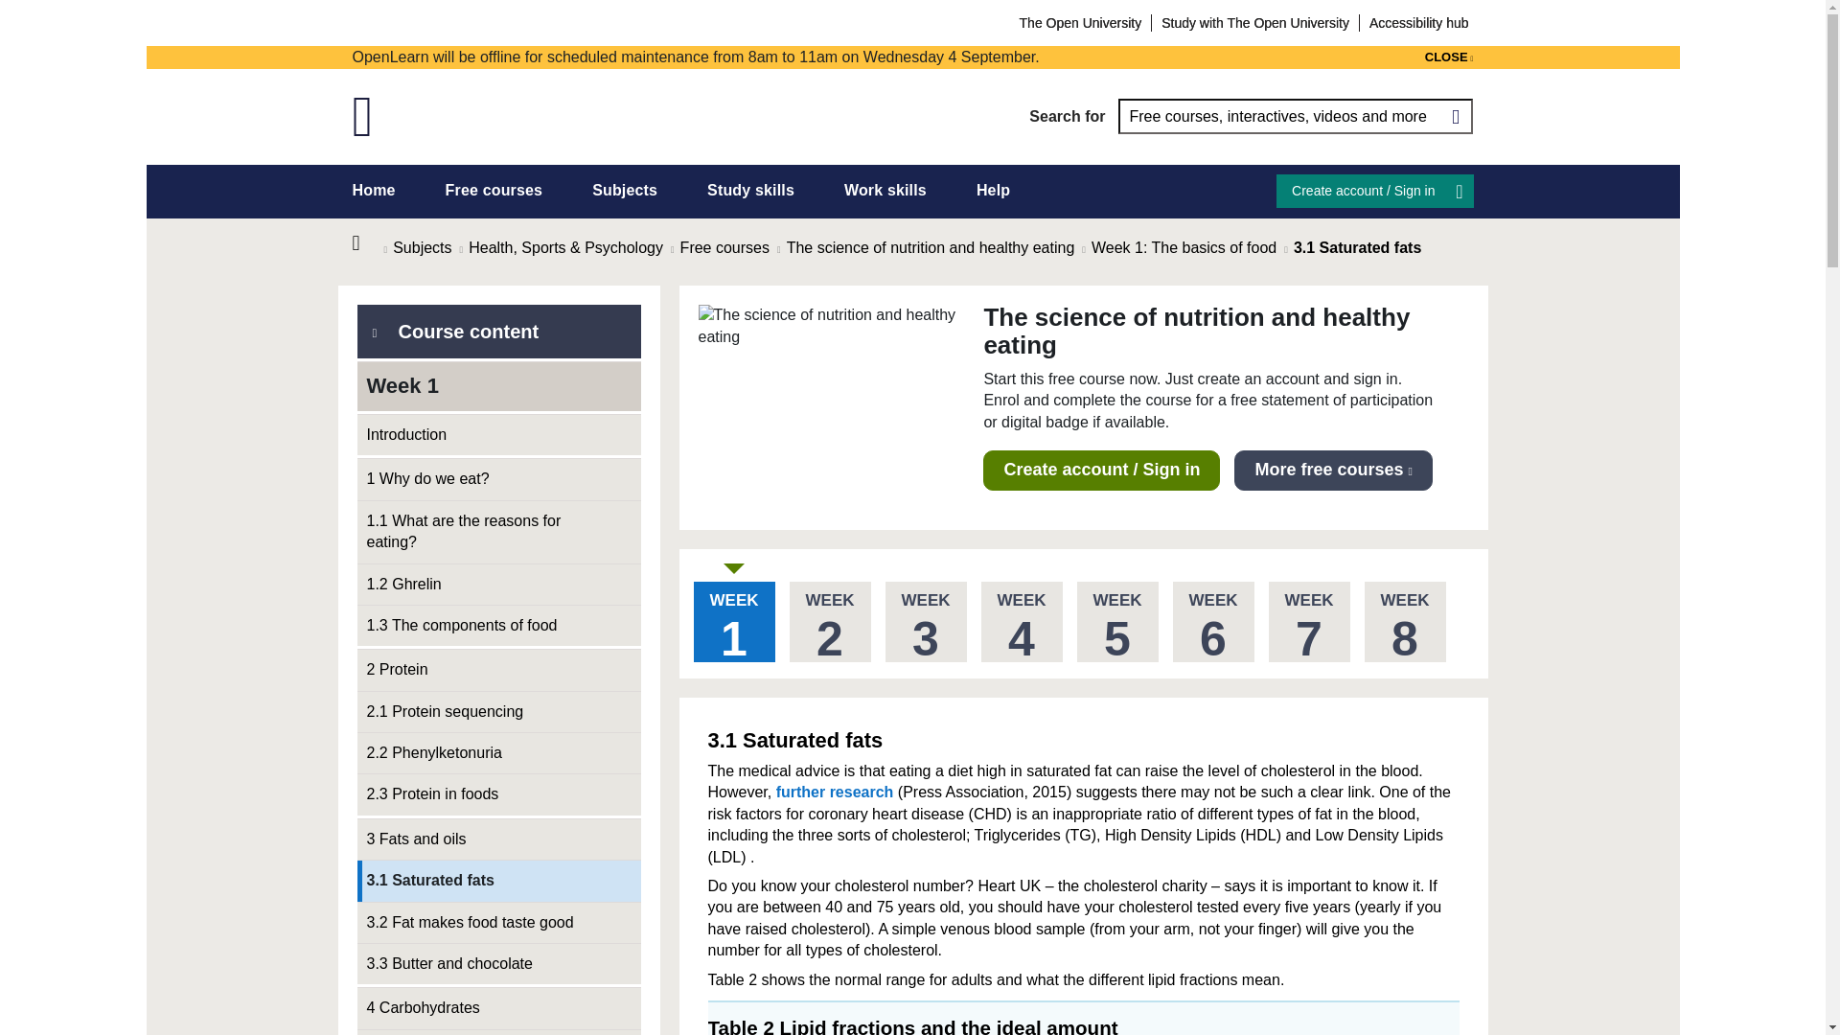 The height and width of the screenshot is (1035, 1840). Describe the element at coordinates (1449, 57) in the screenshot. I see `CLOSE` at that location.